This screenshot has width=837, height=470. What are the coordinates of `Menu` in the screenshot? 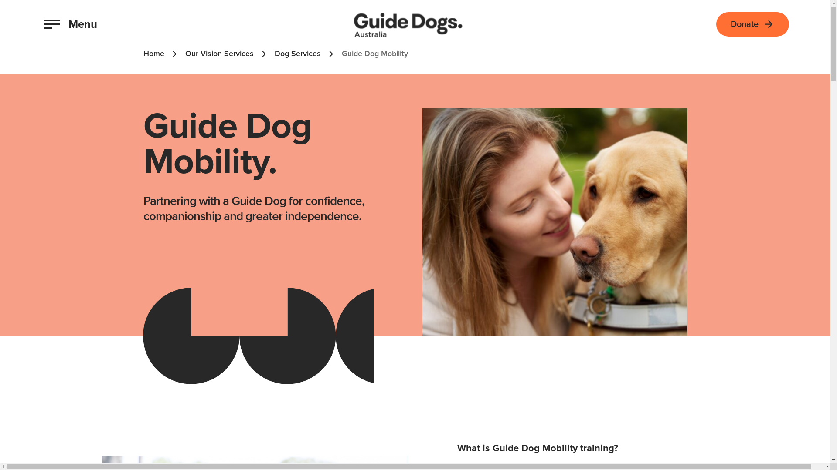 It's located at (71, 24).